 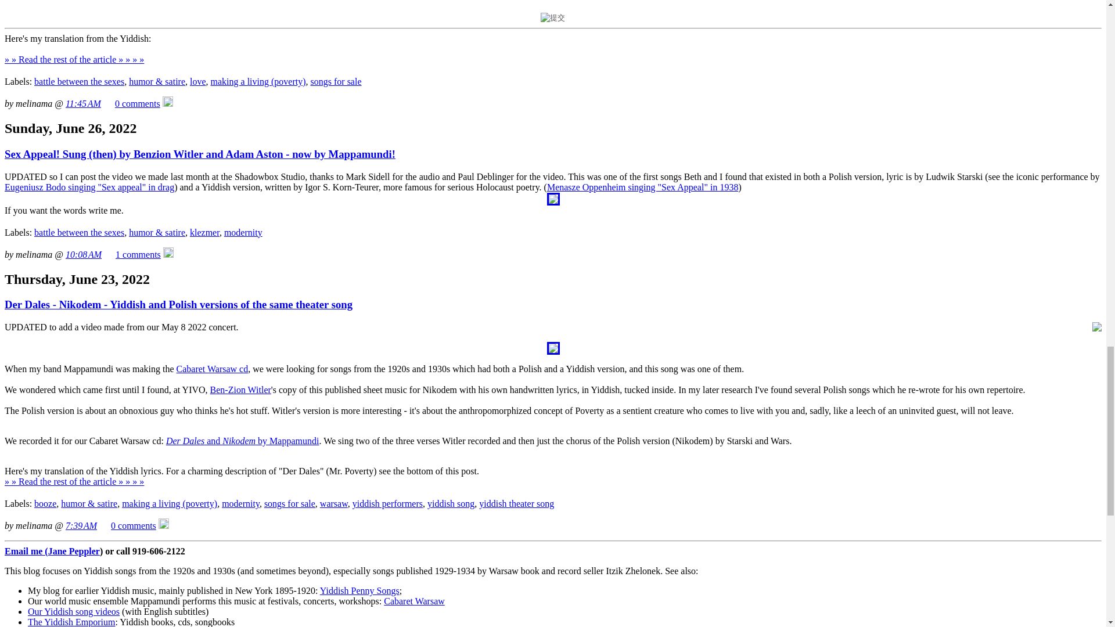 What do you see at coordinates (168, 254) in the screenshot?
I see `Edit Post` at bounding box center [168, 254].